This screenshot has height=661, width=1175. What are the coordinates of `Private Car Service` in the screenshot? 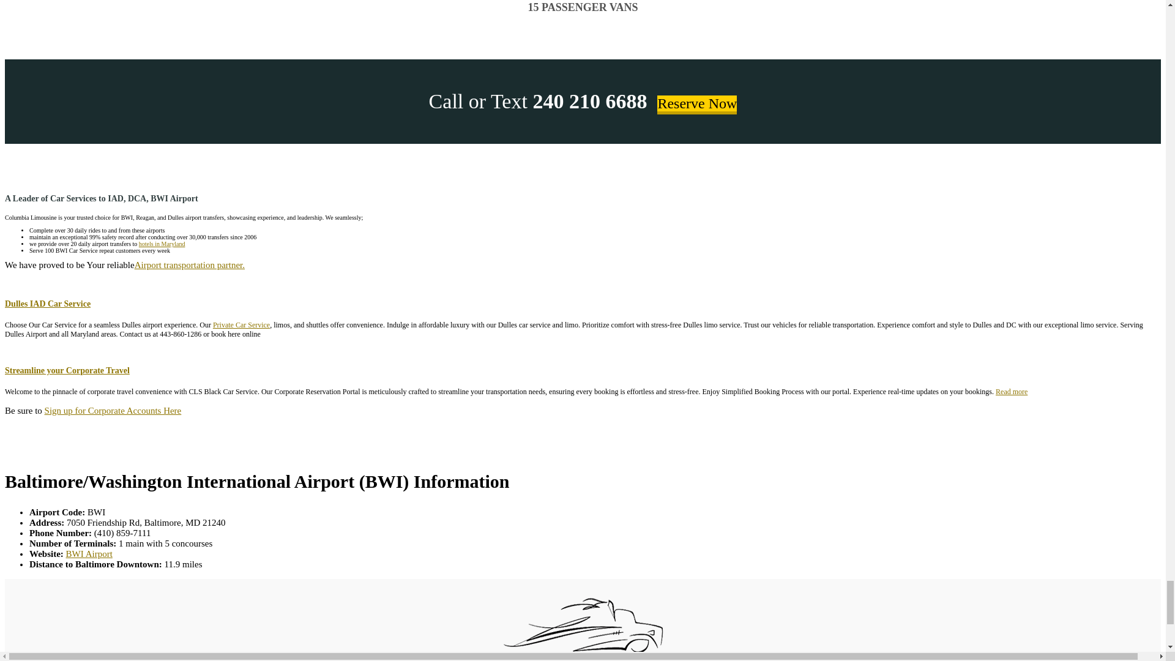 It's located at (241, 324).